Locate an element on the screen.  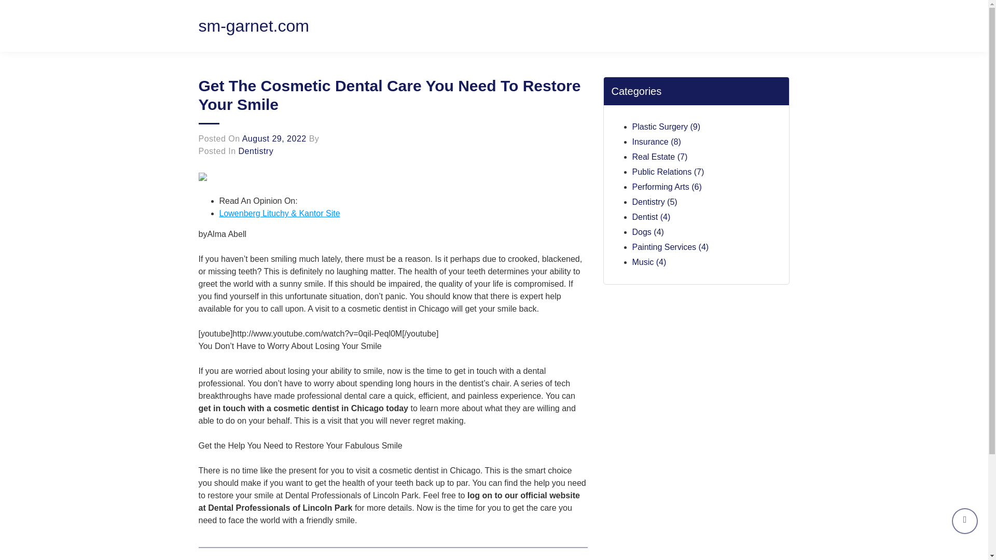
Dentistry is located at coordinates (256, 151).